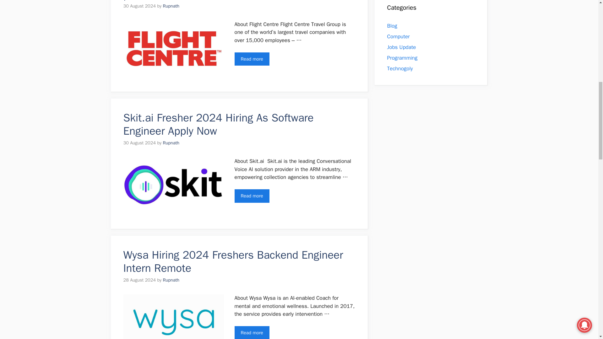  Describe the element at coordinates (252, 196) in the screenshot. I see `Skit.ai Fresher 2024 Hiring As Software Engineer Apply Now` at that location.